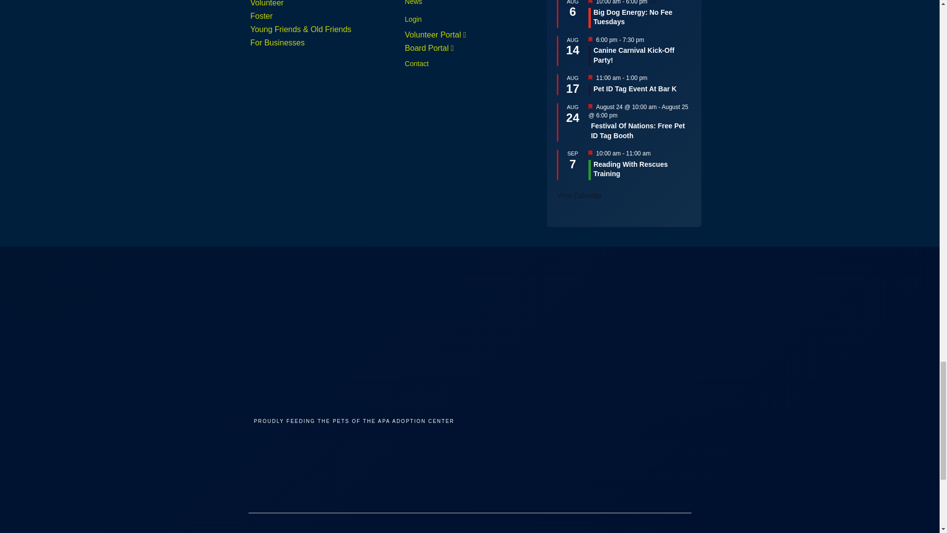 Image resolution: width=947 pixels, height=533 pixels. What do you see at coordinates (635, 89) in the screenshot?
I see `Pet ID Tag Event at Bar K` at bounding box center [635, 89].